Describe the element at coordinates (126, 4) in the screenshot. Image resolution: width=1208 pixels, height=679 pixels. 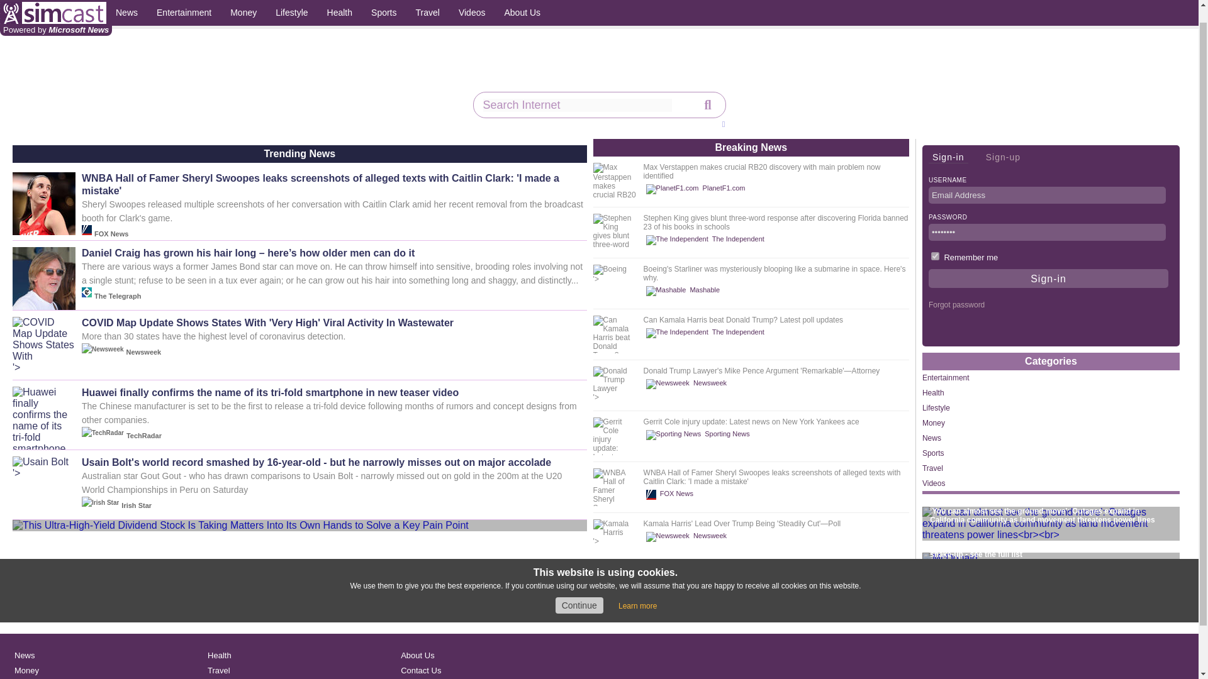
I see `News` at that location.